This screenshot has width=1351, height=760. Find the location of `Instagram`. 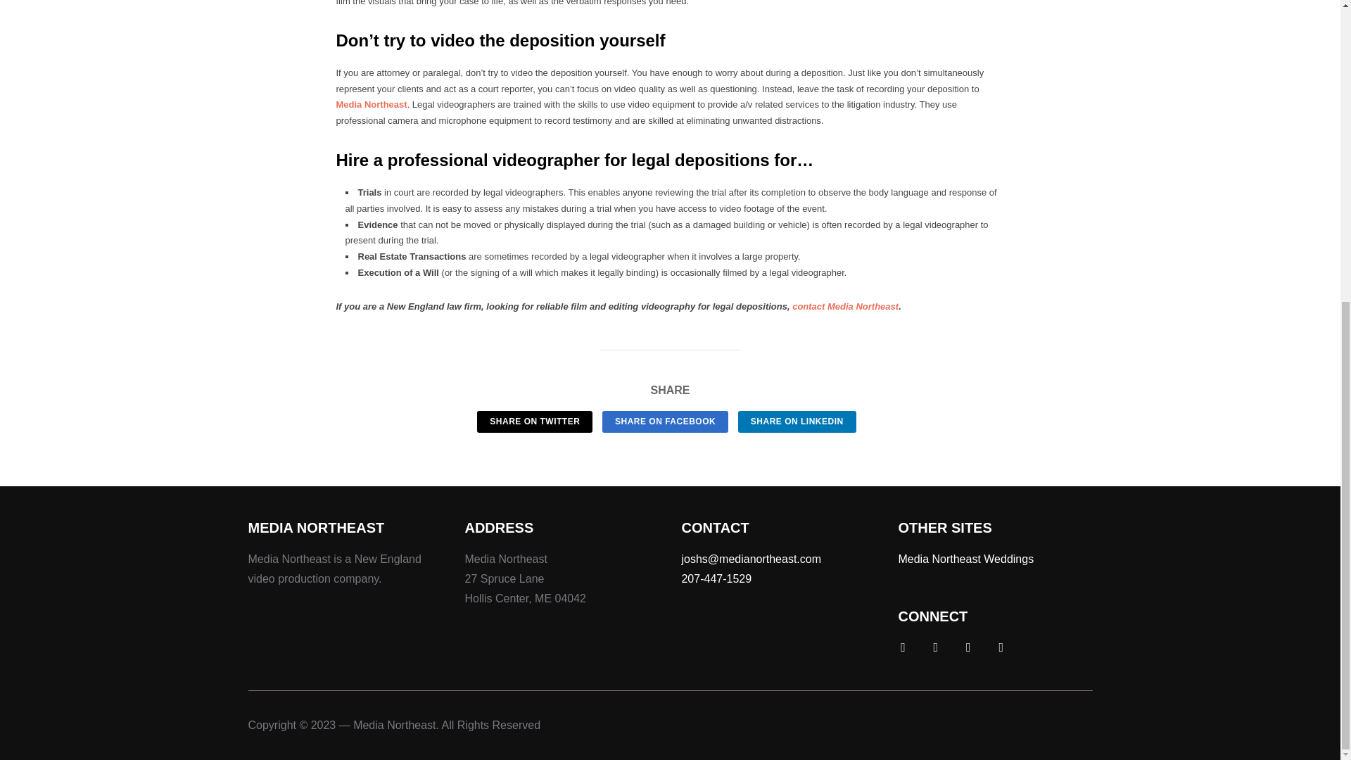

Instagram is located at coordinates (968, 646).